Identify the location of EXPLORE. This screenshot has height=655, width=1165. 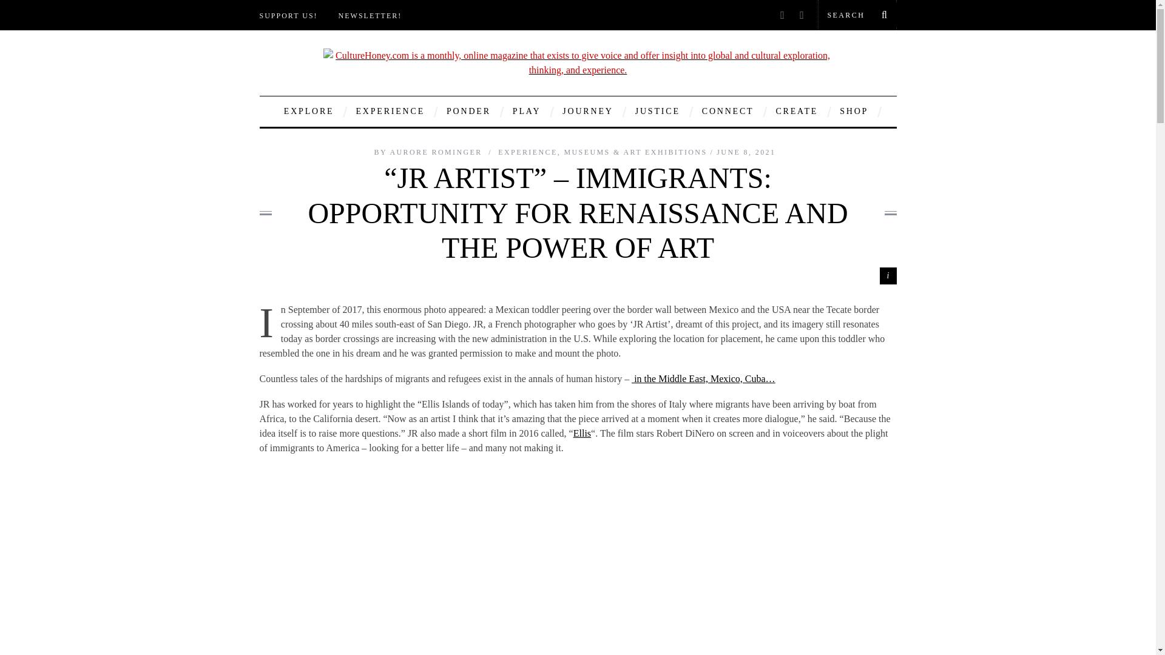
(309, 112).